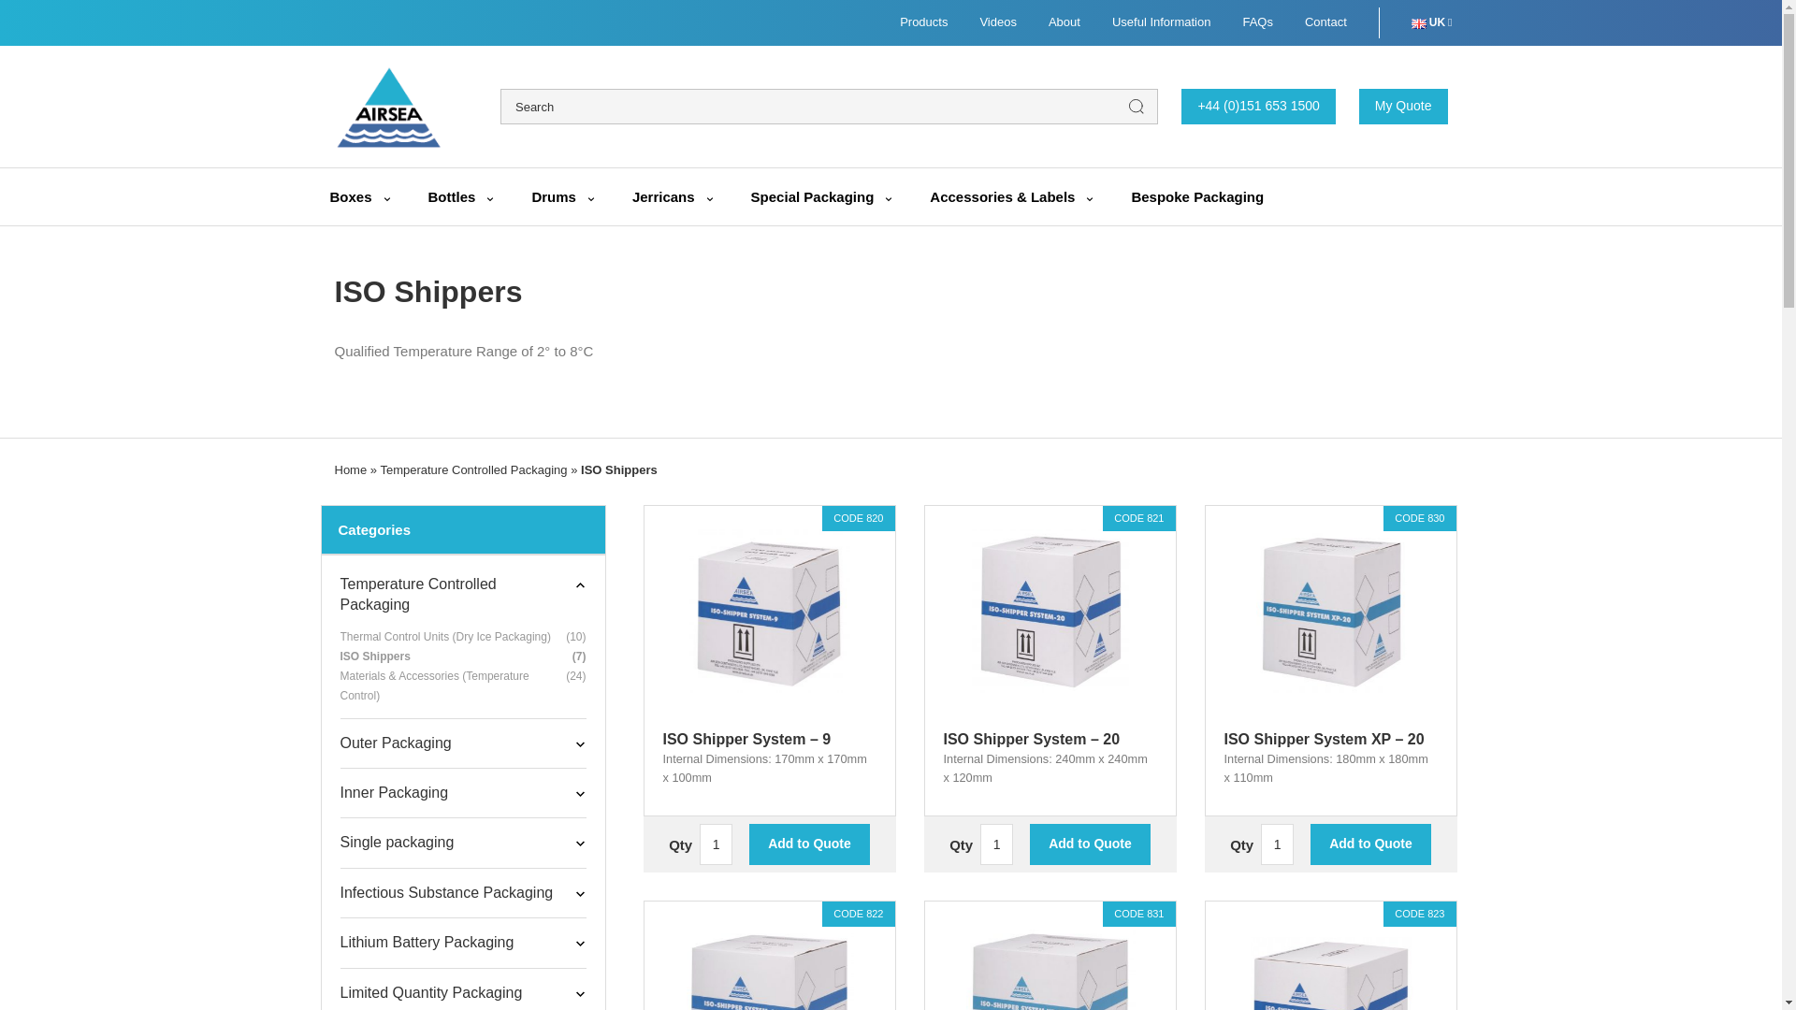 This screenshot has height=1010, width=1796. I want to click on Boxes, so click(361, 196).